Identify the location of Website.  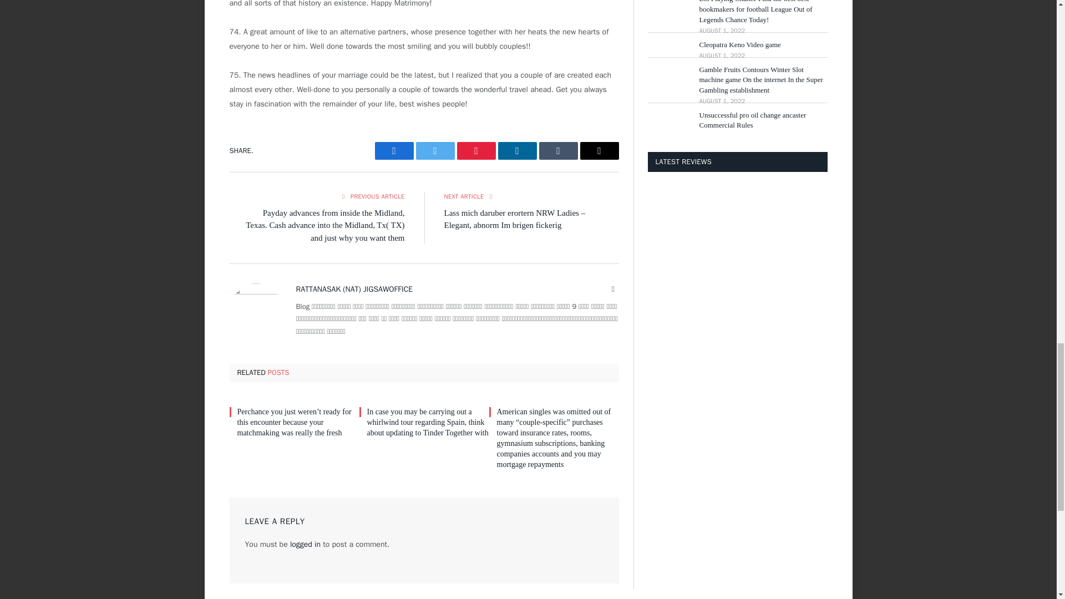
(613, 290).